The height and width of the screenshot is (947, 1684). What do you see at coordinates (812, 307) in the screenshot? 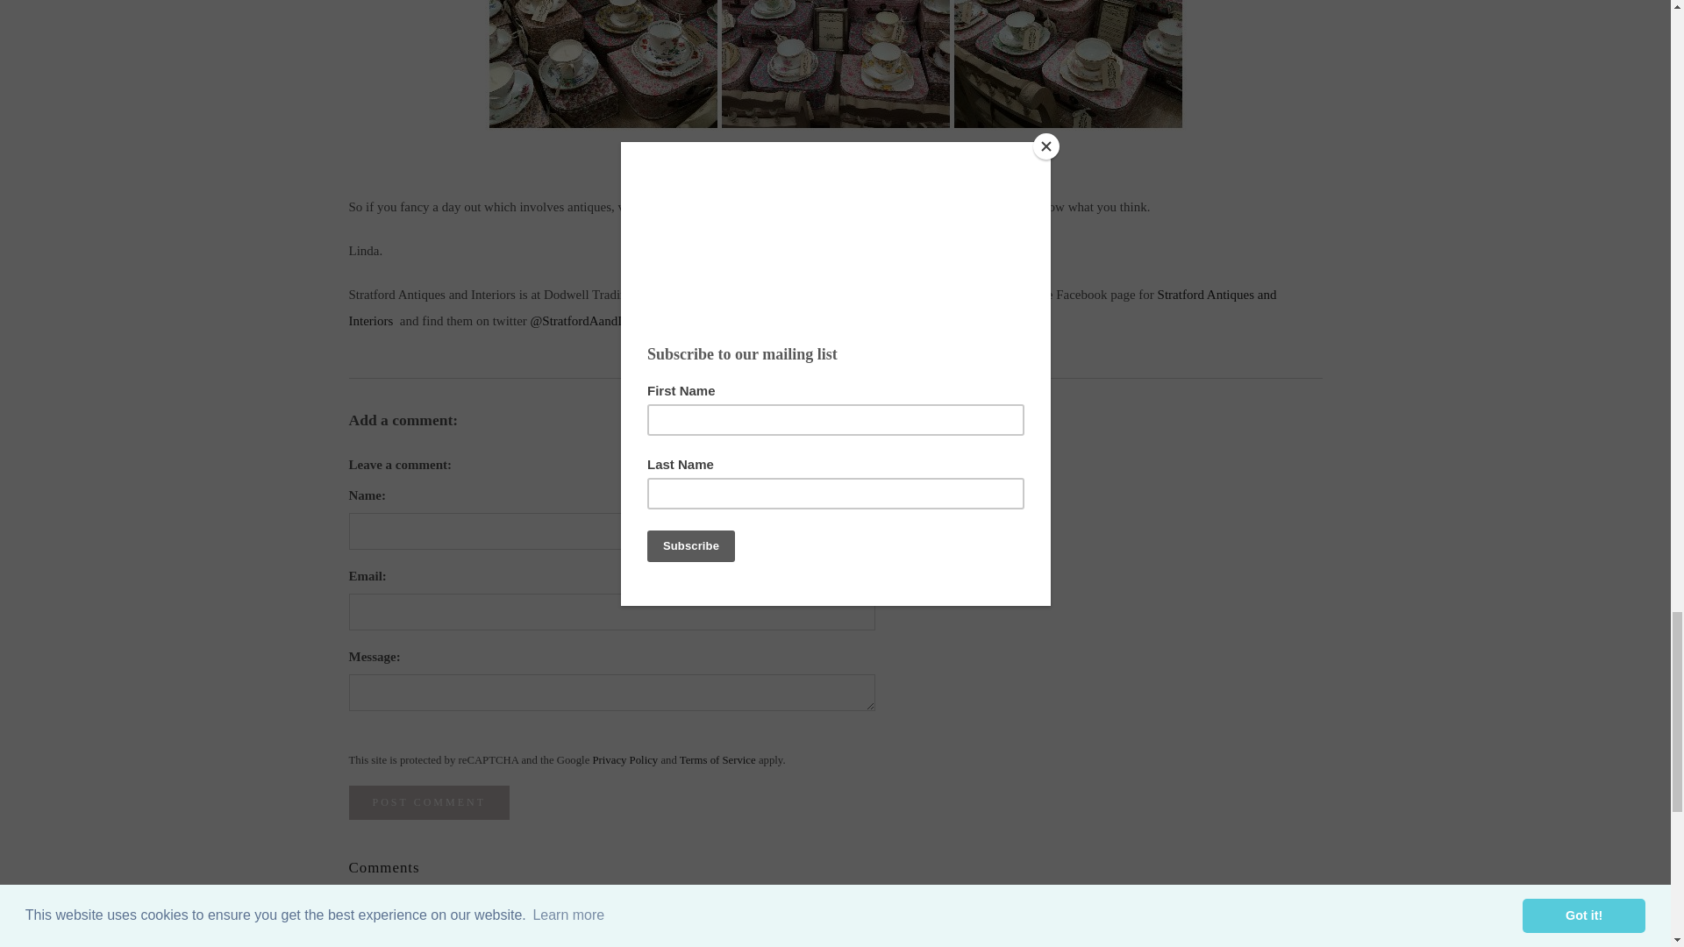
I see `Stratford Antiques and Interiors` at bounding box center [812, 307].